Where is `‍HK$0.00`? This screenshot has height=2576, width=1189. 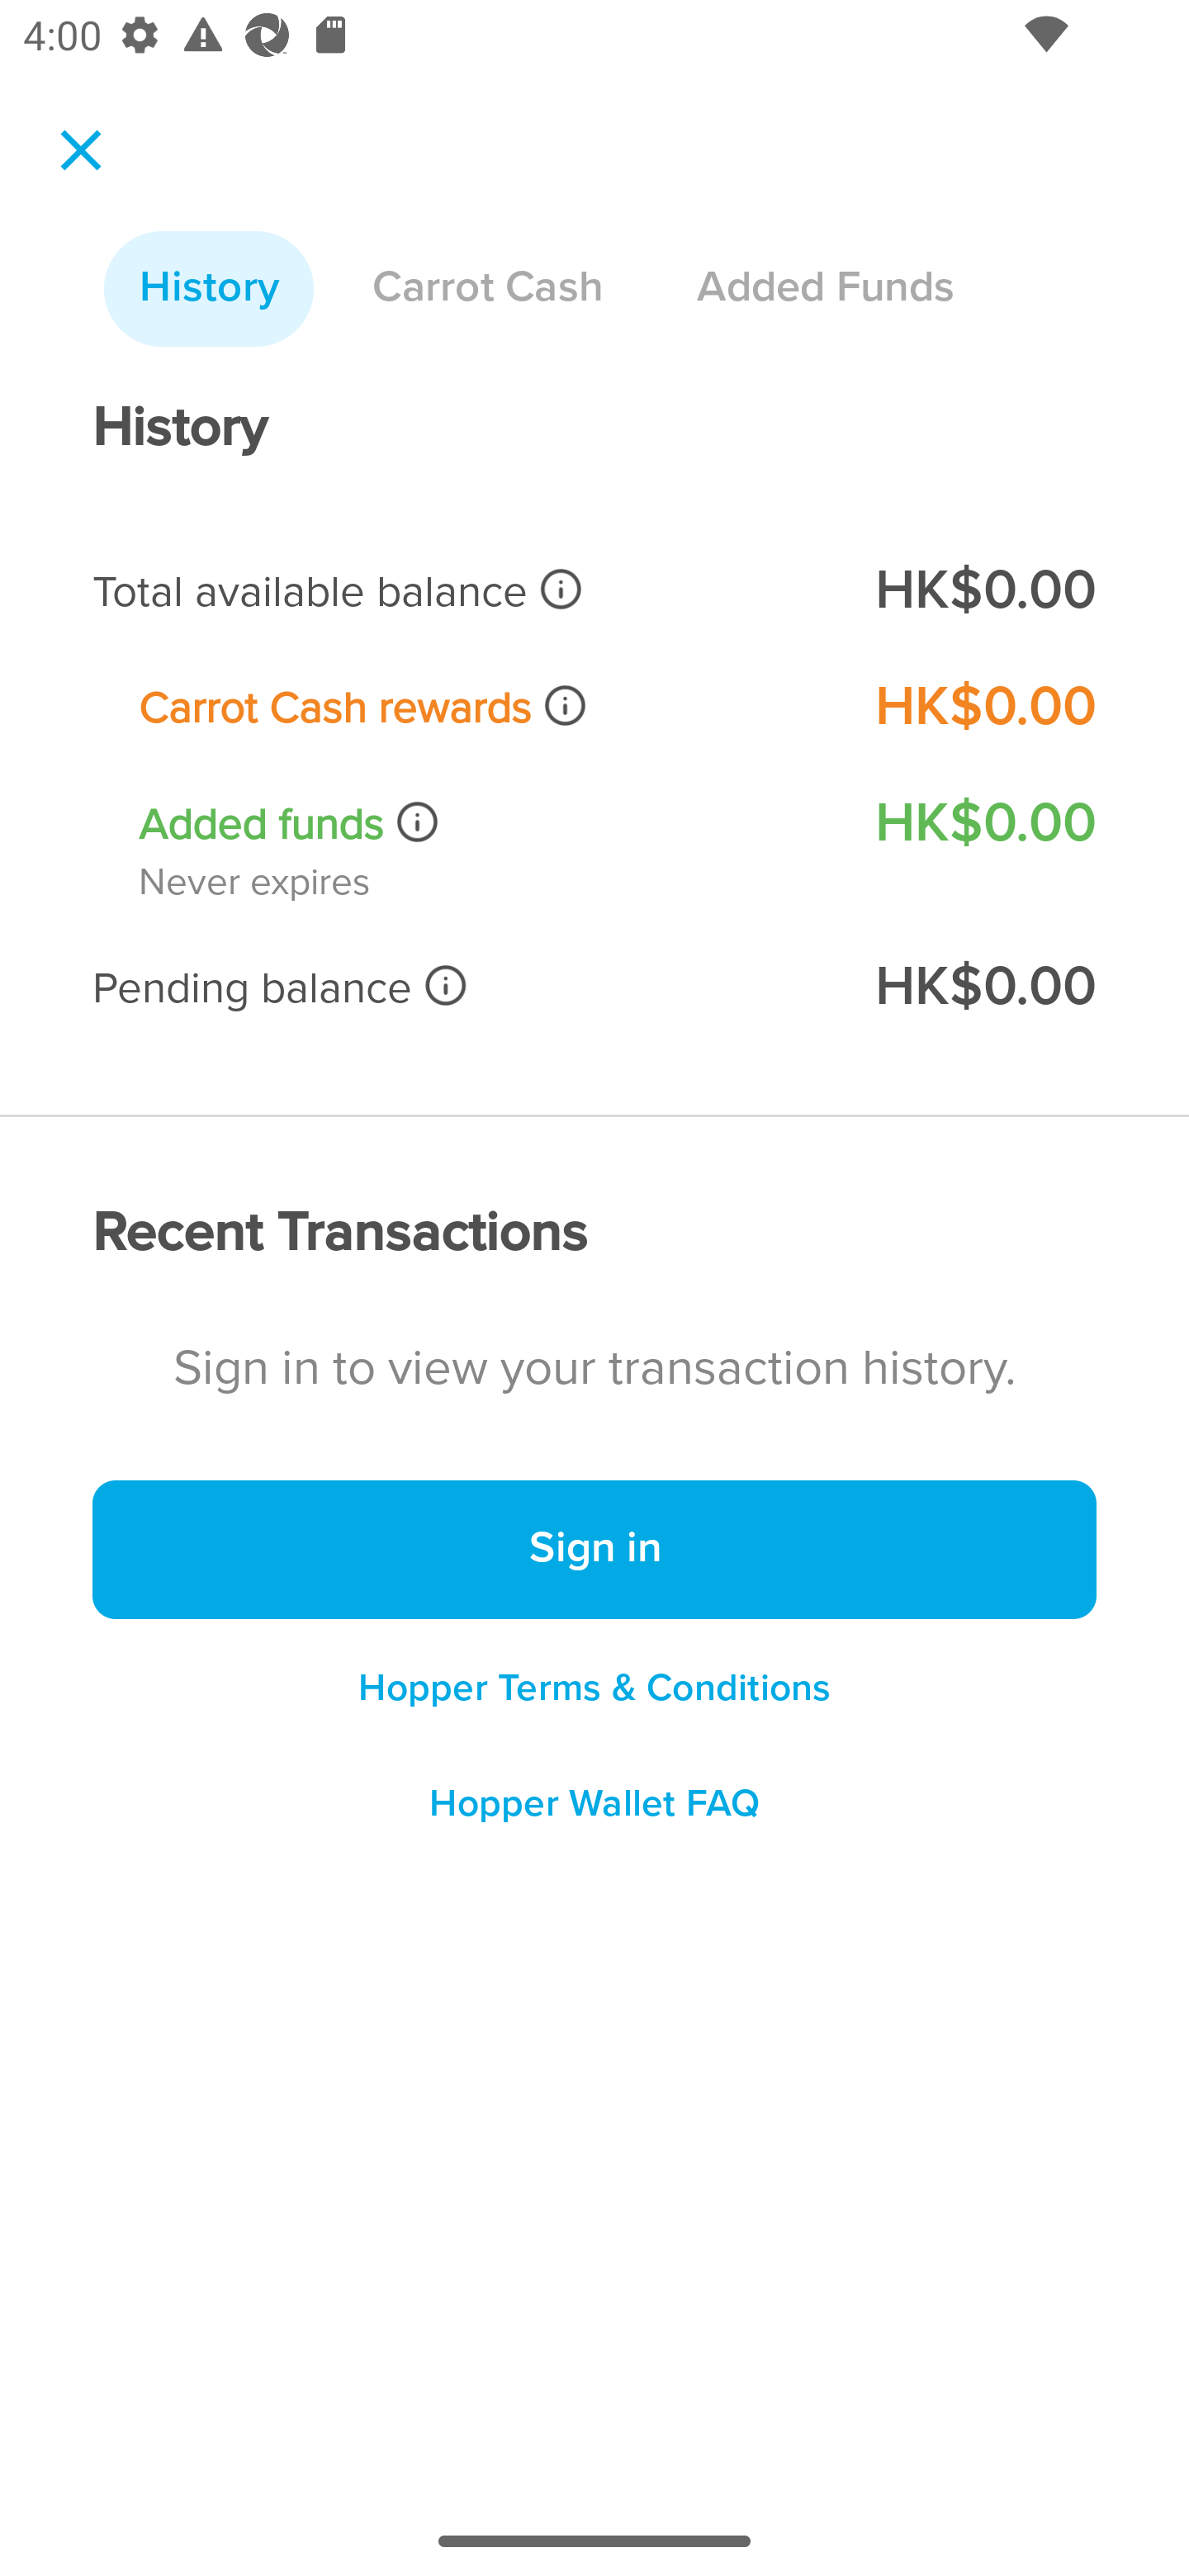
‍HK$0.00 is located at coordinates (984, 822).